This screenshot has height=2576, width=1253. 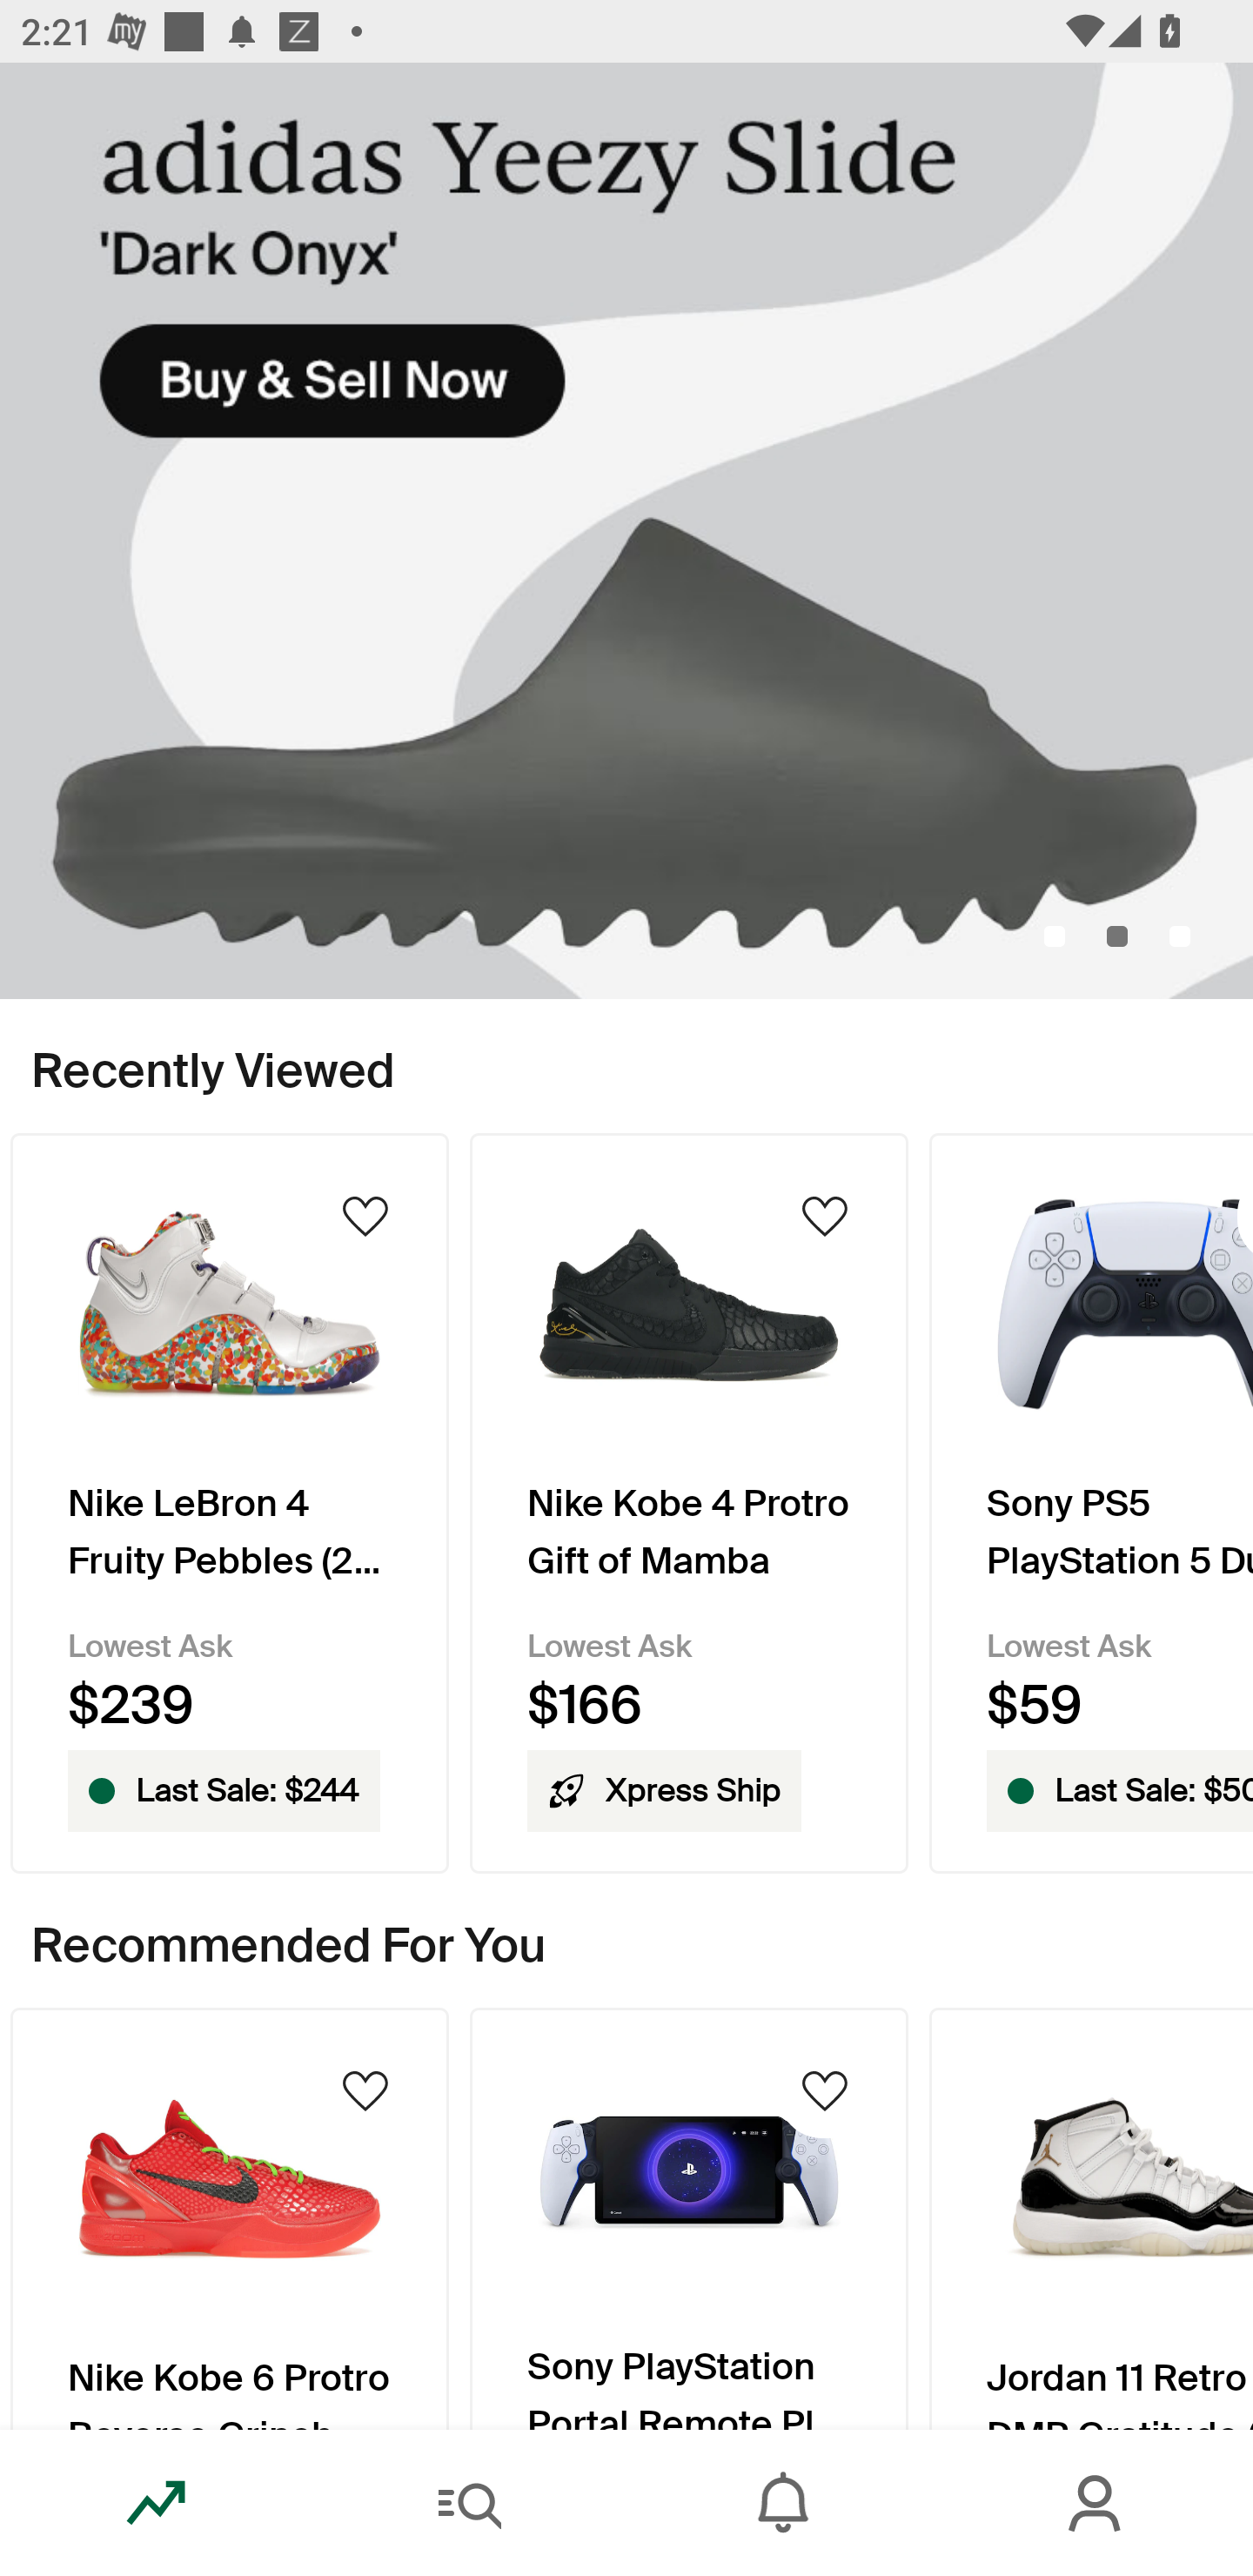 I want to click on Inbox, so click(x=783, y=2503).